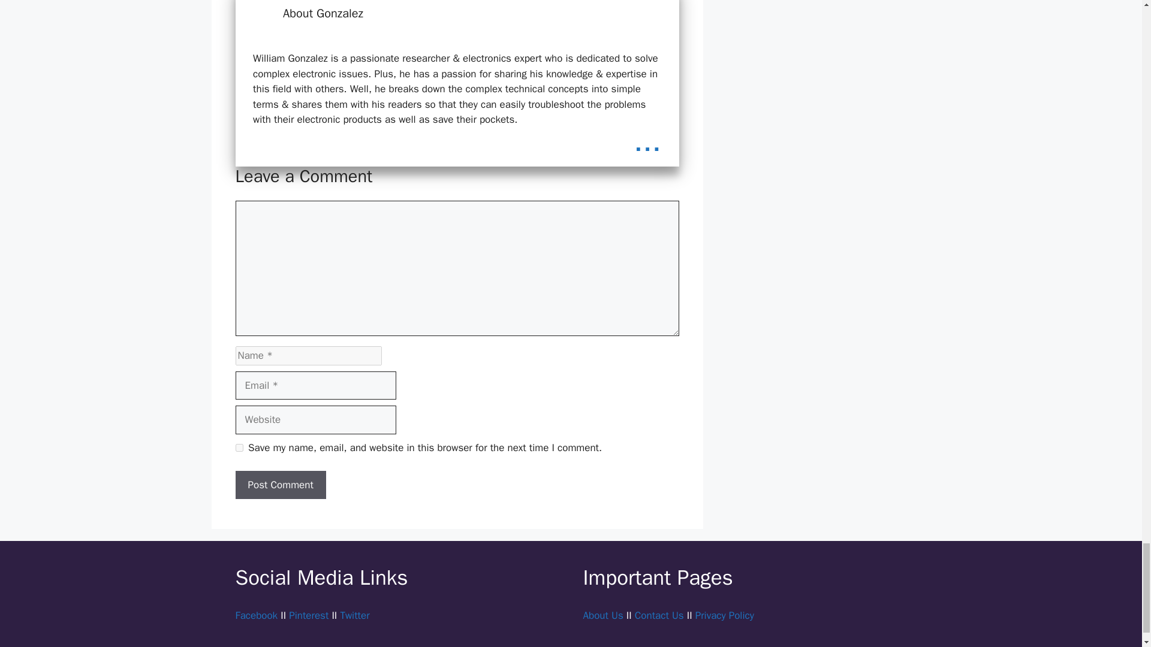 Image resolution: width=1151 pixels, height=647 pixels. I want to click on Read more, so click(647, 141).